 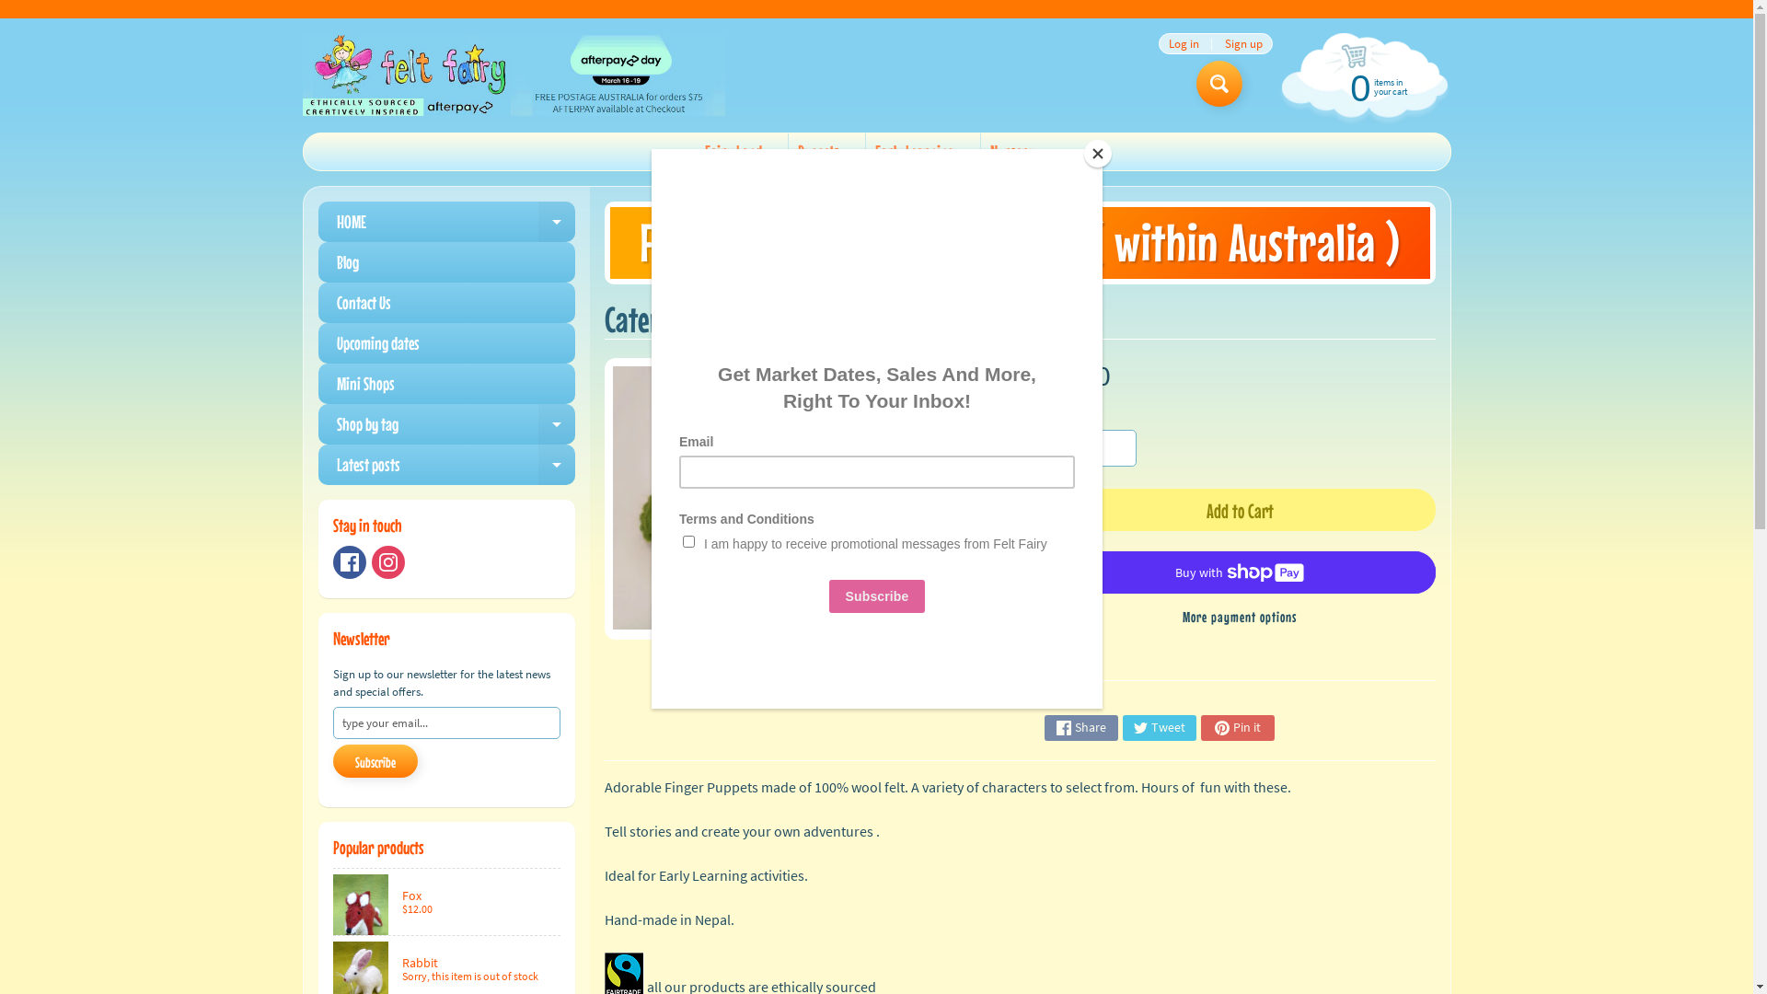 I want to click on Blog, so click(x=447, y=262).